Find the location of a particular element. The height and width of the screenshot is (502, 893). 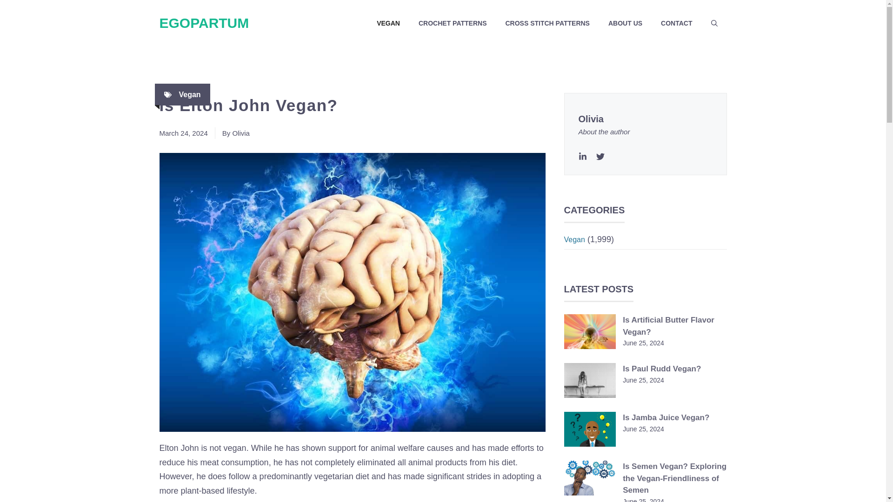

Vegan is located at coordinates (189, 94).